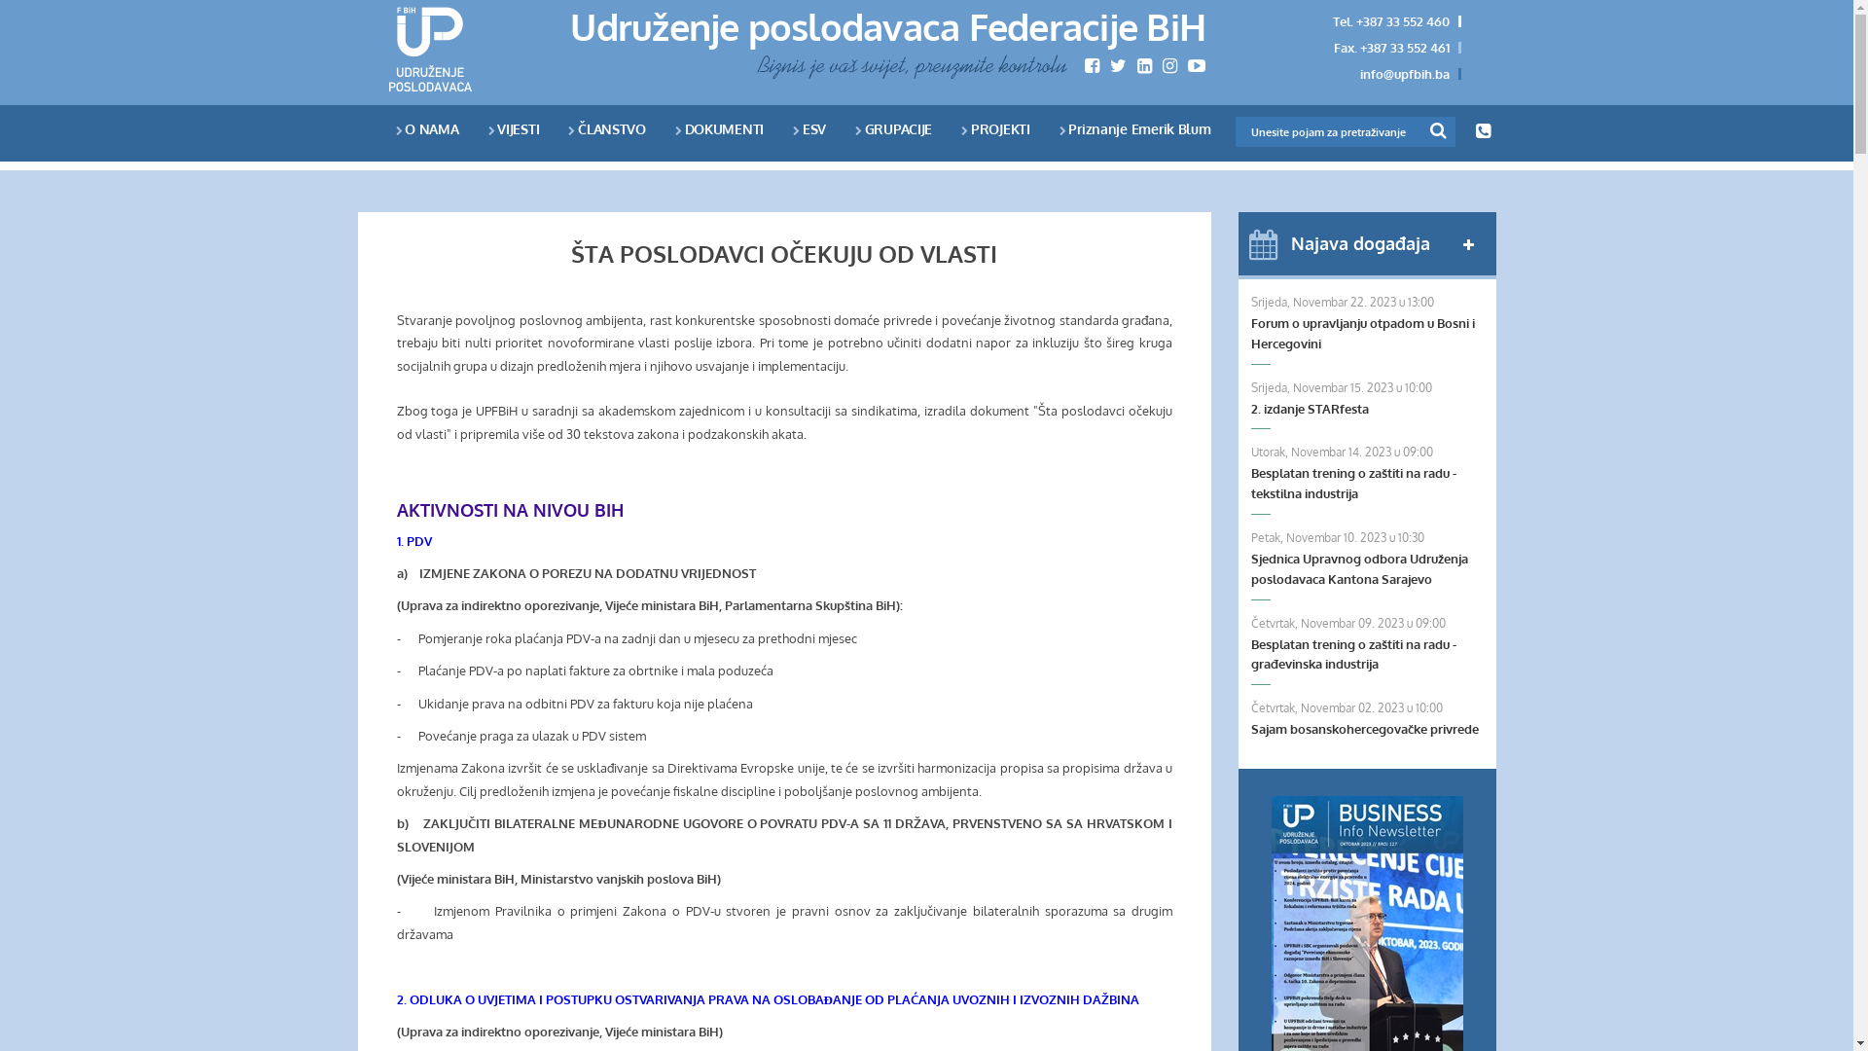  What do you see at coordinates (414, 541) in the screenshot?
I see `1. PDV` at bounding box center [414, 541].